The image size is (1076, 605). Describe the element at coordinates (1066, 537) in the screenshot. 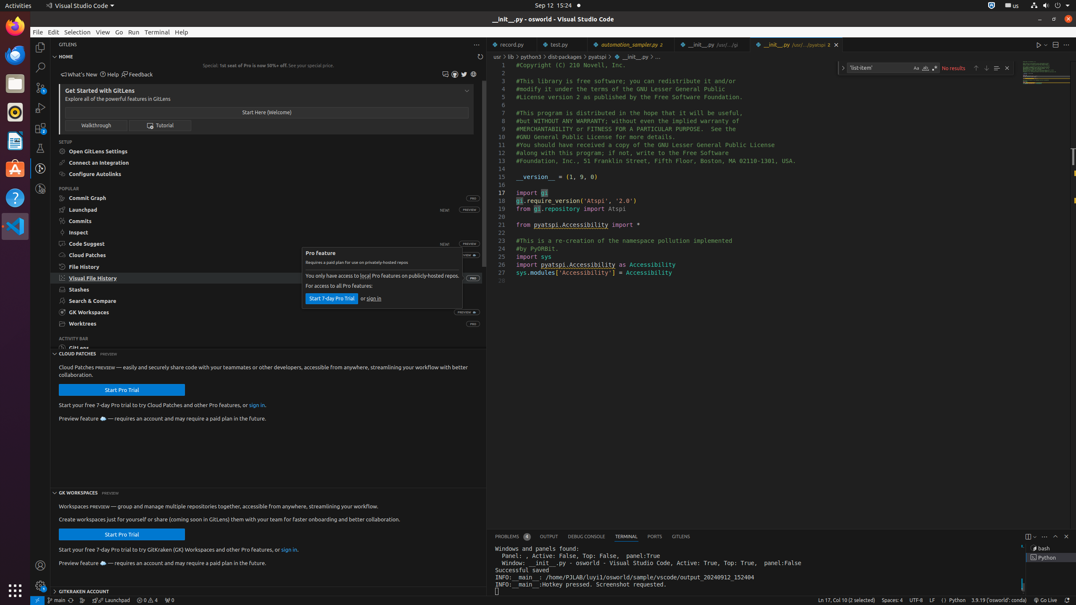

I see `Hide Panel` at that location.